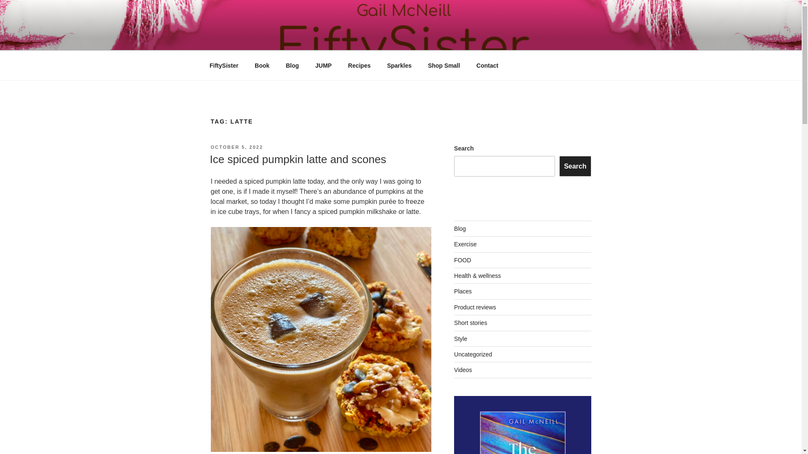 The width and height of the screenshot is (808, 454). I want to click on OCTOBER 5, 2022, so click(237, 147).